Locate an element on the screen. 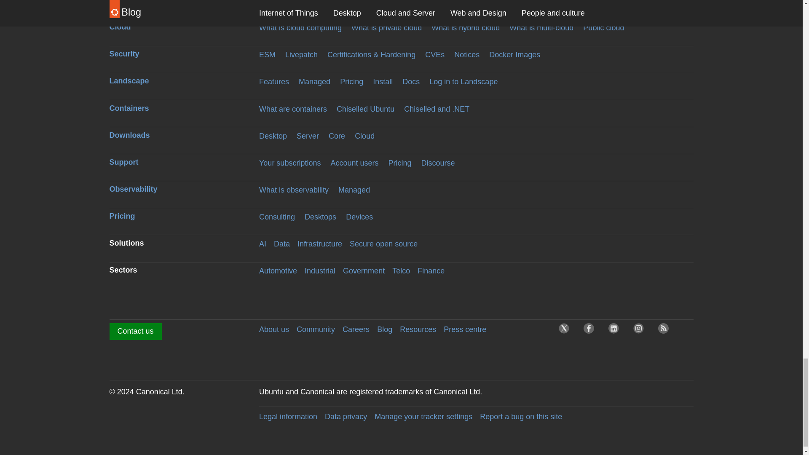 This screenshot has height=455, width=809. Use the Ubuntu Blog rss feed is located at coordinates (666, 330).